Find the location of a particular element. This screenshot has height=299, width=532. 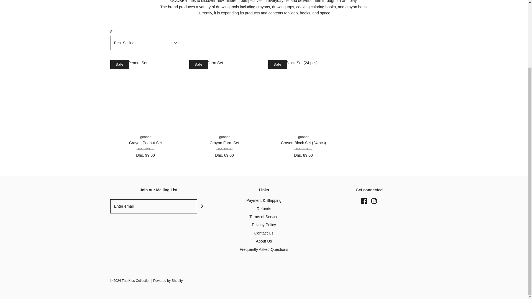

Instagram icon is located at coordinates (374, 201).